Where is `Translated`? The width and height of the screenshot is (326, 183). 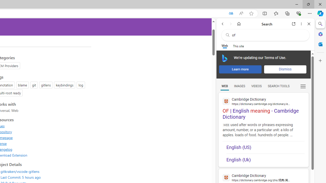 Translated is located at coordinates (231, 13).